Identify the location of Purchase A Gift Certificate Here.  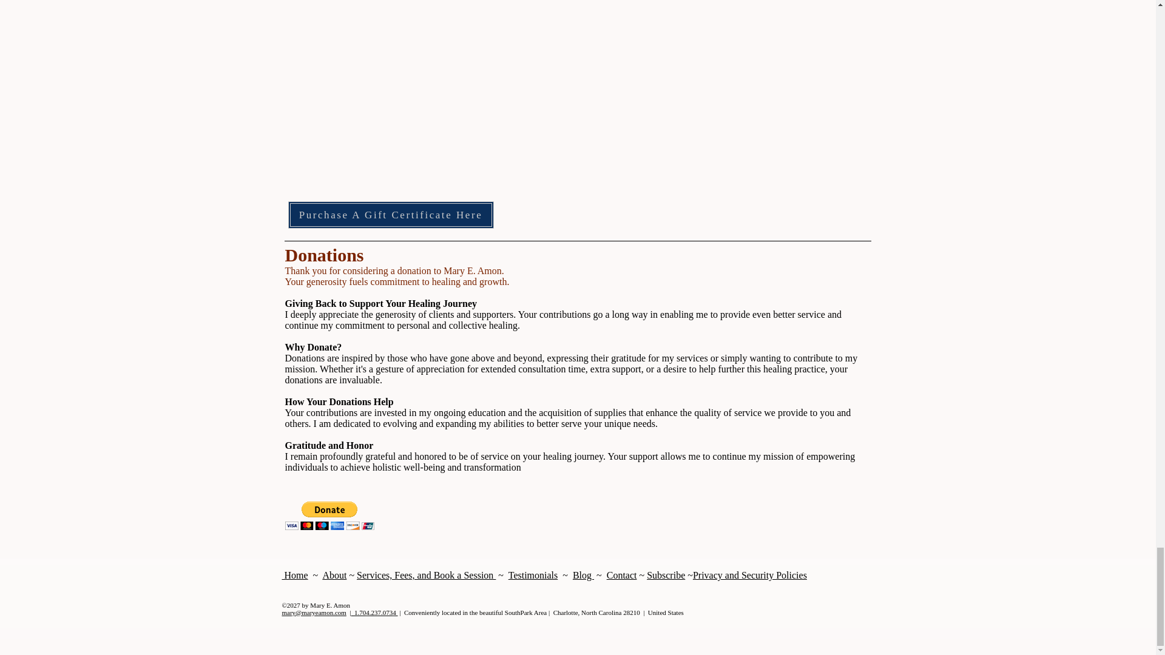
(390, 215).